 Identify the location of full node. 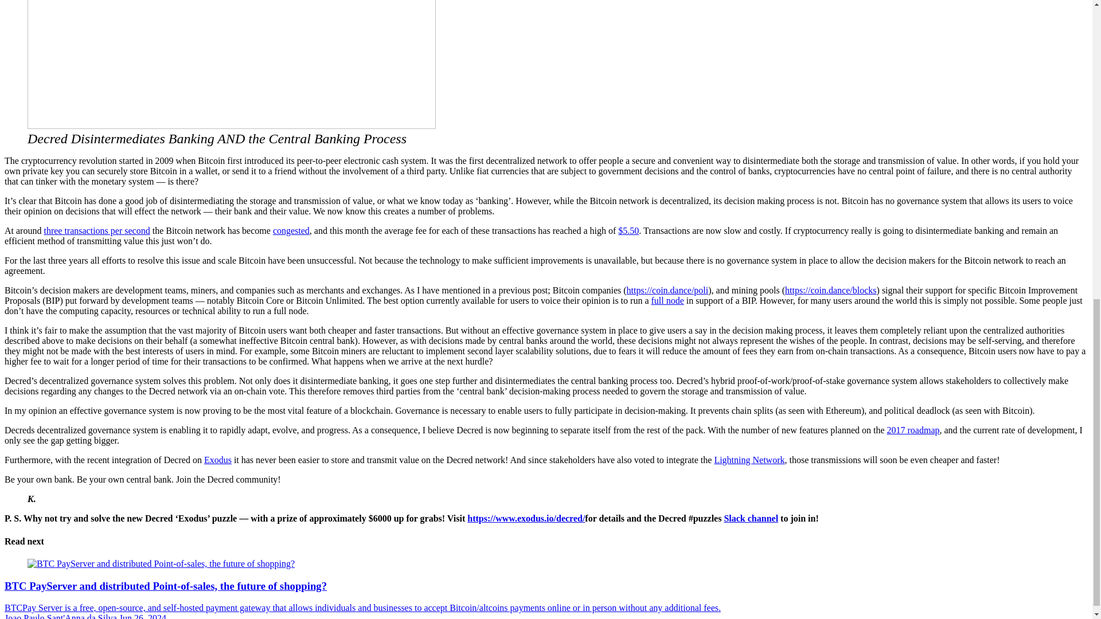
(667, 300).